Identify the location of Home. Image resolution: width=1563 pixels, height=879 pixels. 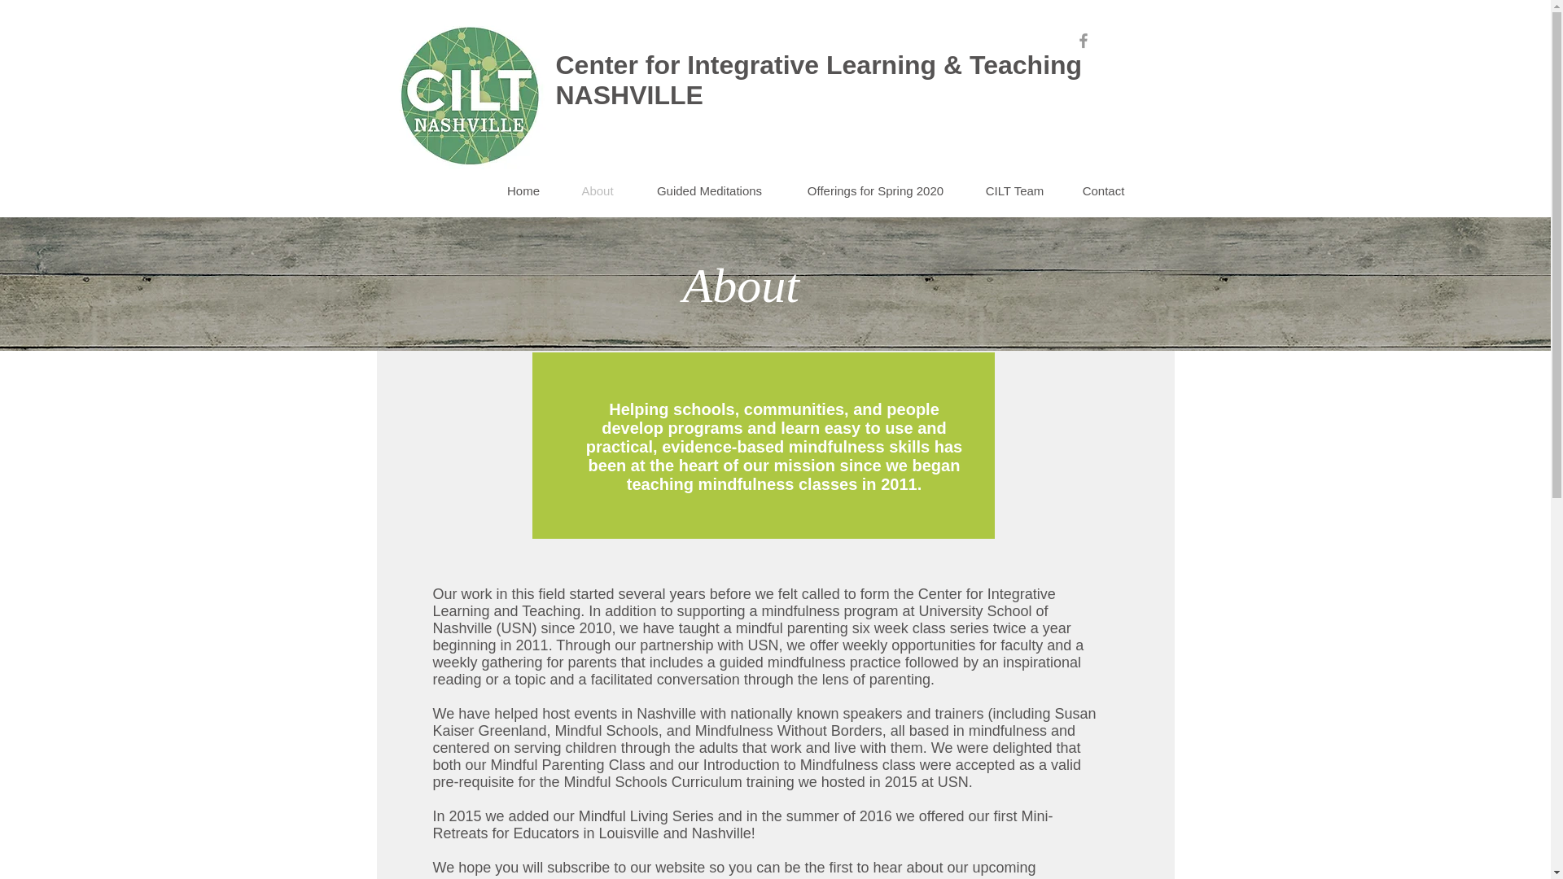
(523, 190).